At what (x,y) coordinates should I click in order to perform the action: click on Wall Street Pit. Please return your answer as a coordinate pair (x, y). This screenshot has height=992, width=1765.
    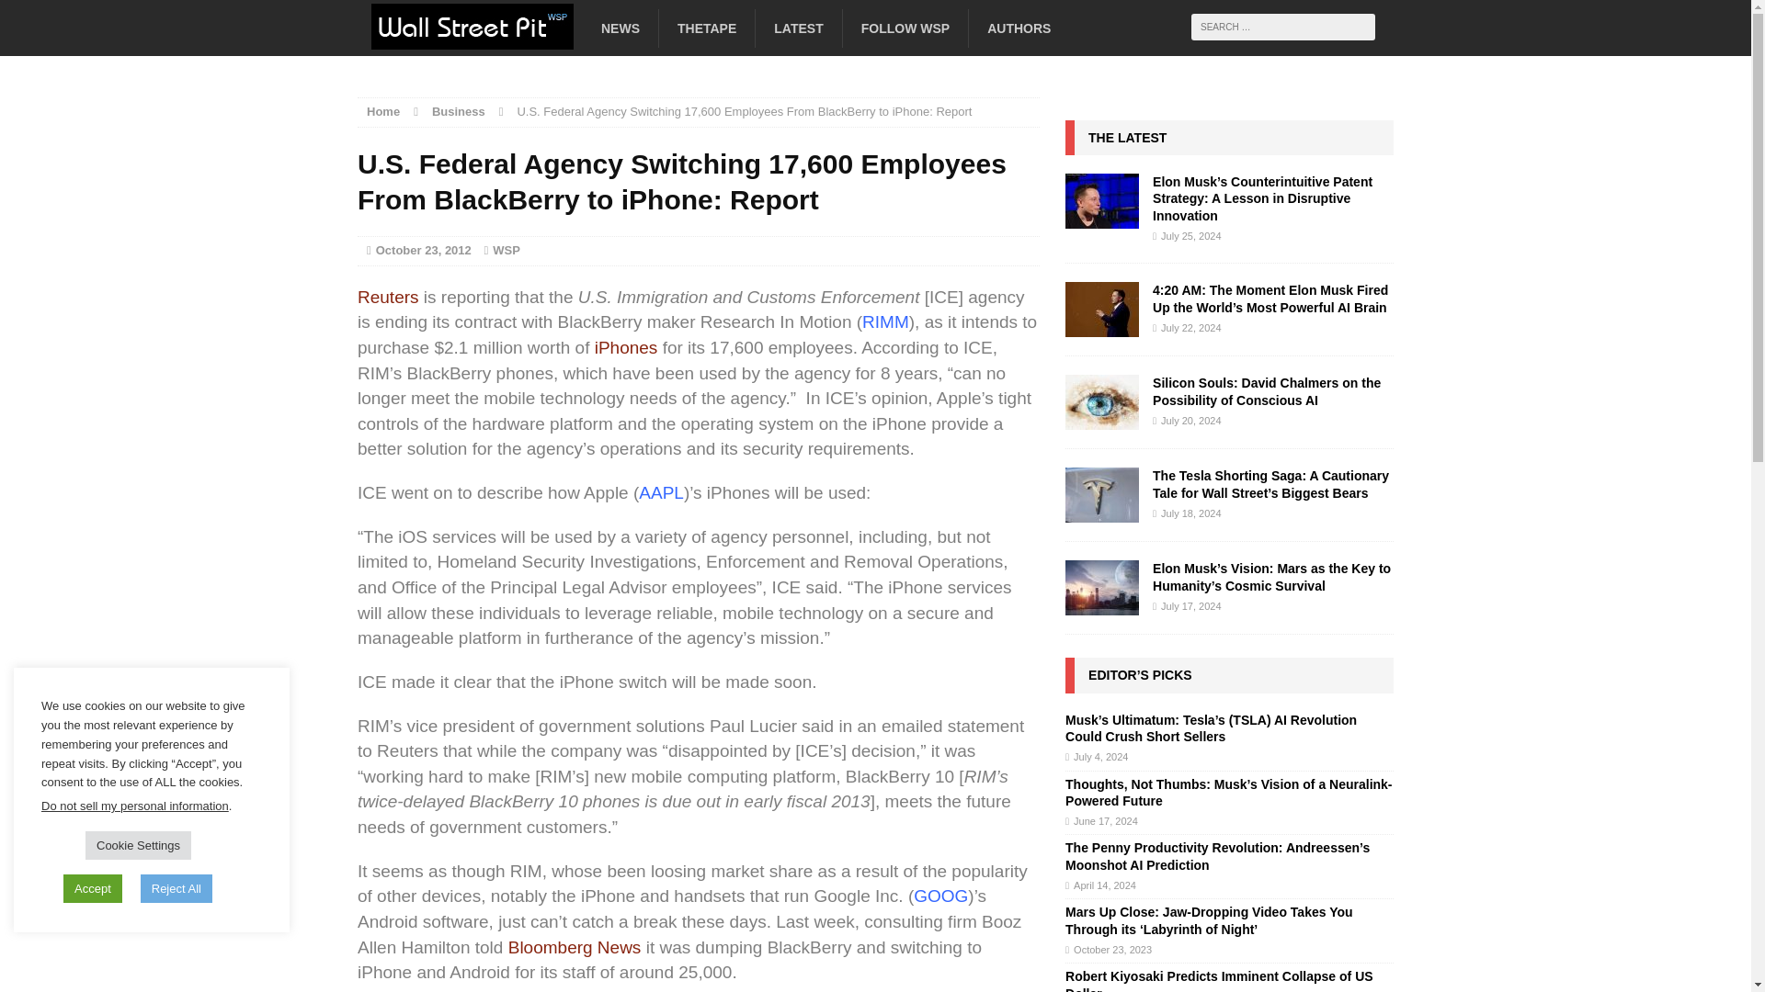
    Looking at the image, I should click on (518, 34).